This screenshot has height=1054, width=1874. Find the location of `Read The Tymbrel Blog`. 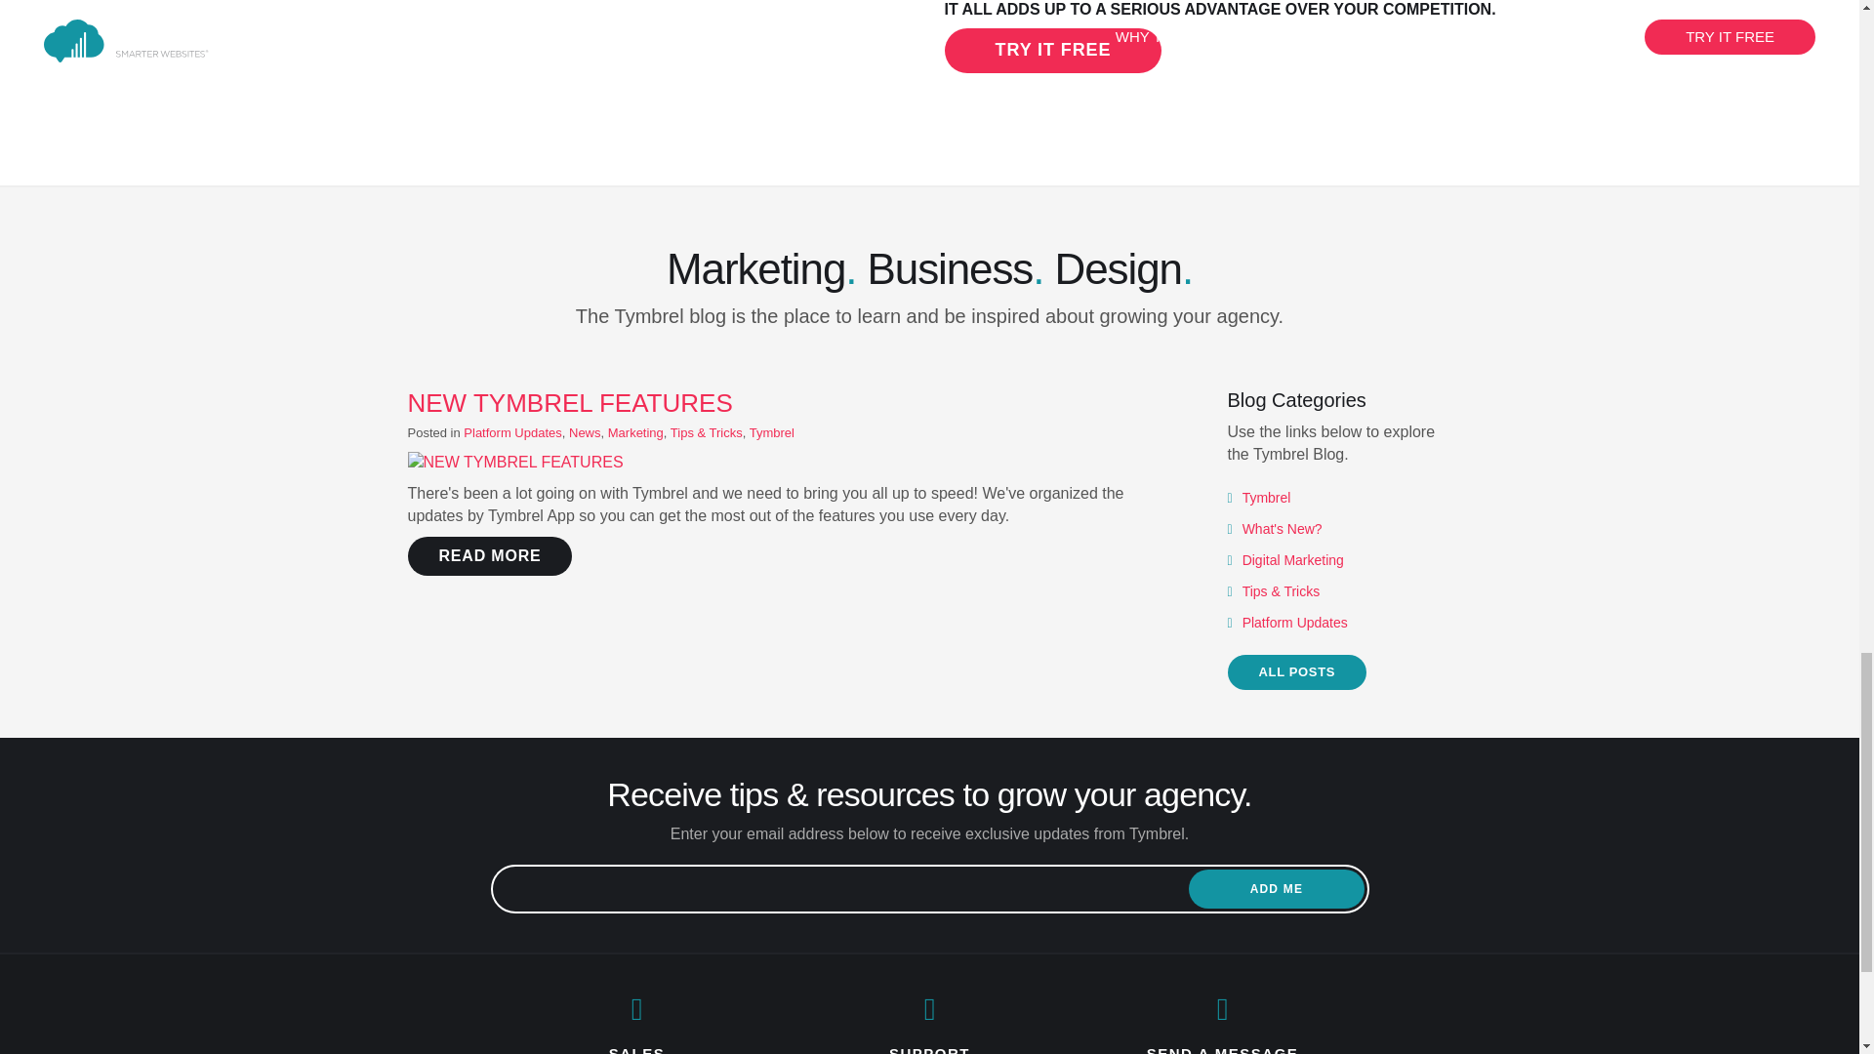

Read The Tymbrel Blog is located at coordinates (1297, 671).